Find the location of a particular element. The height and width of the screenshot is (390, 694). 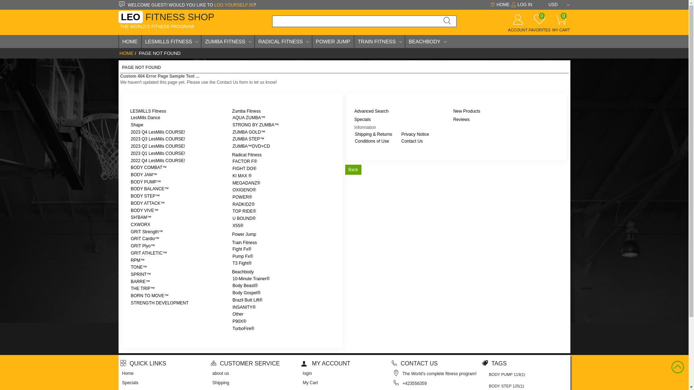

RADICAL FITNESS is located at coordinates (283, 42).